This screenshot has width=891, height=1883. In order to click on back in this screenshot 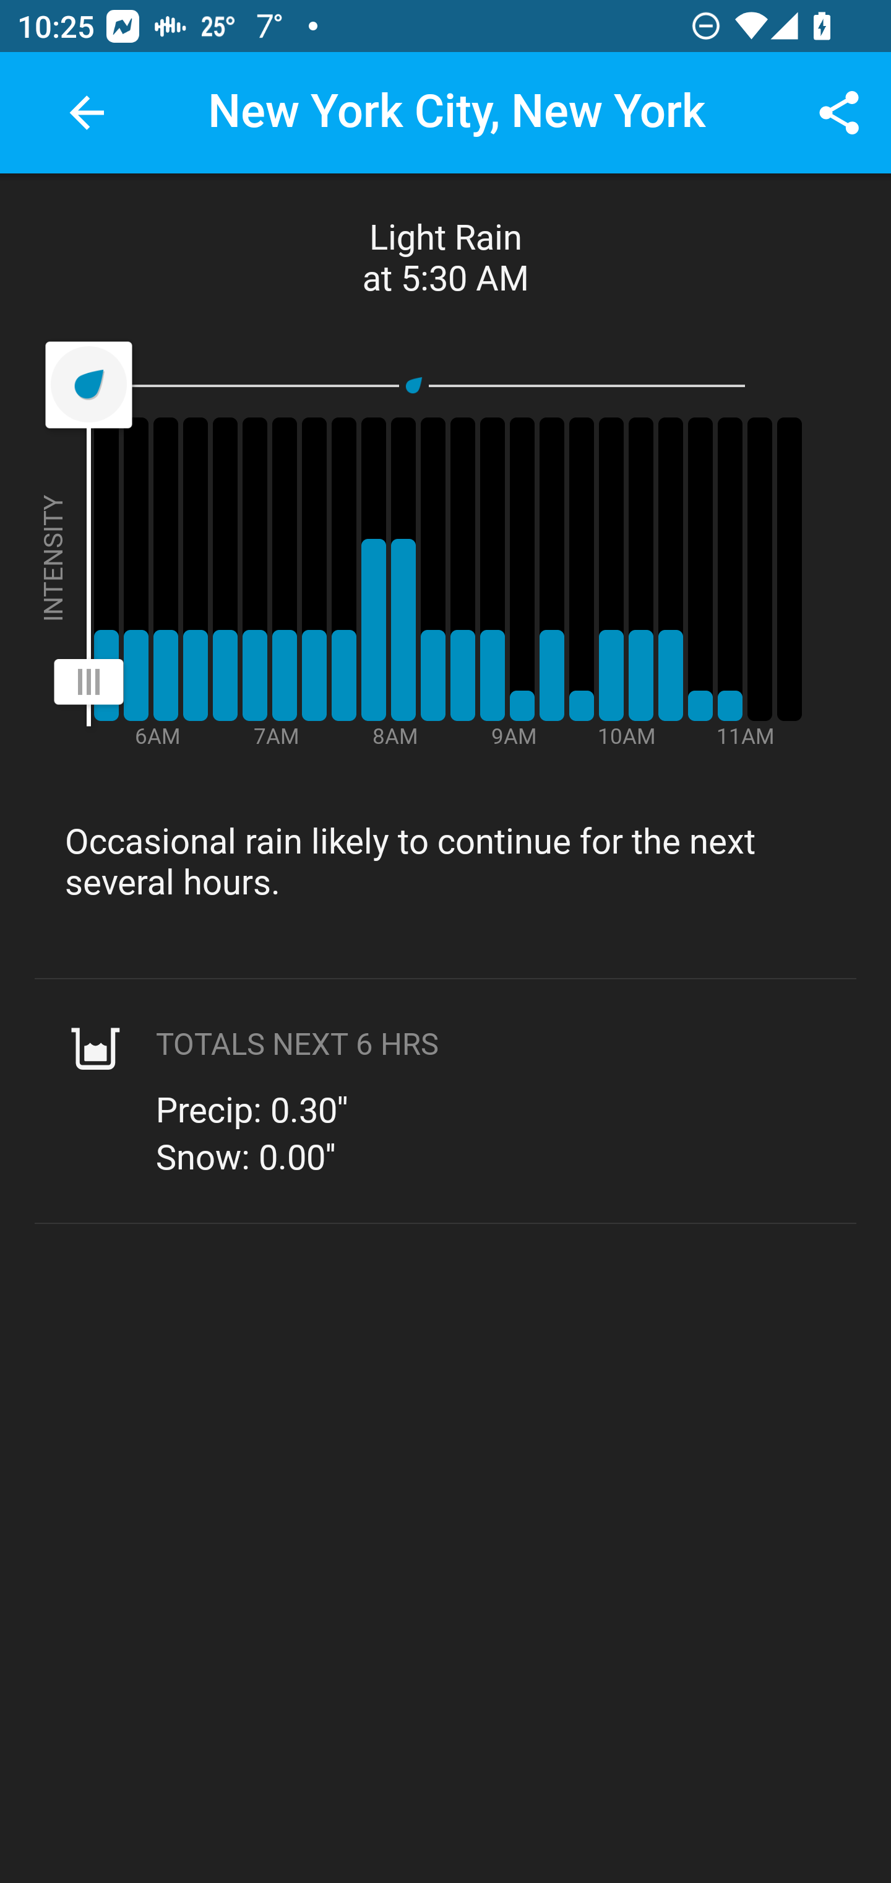, I will do `click(87, 113)`.